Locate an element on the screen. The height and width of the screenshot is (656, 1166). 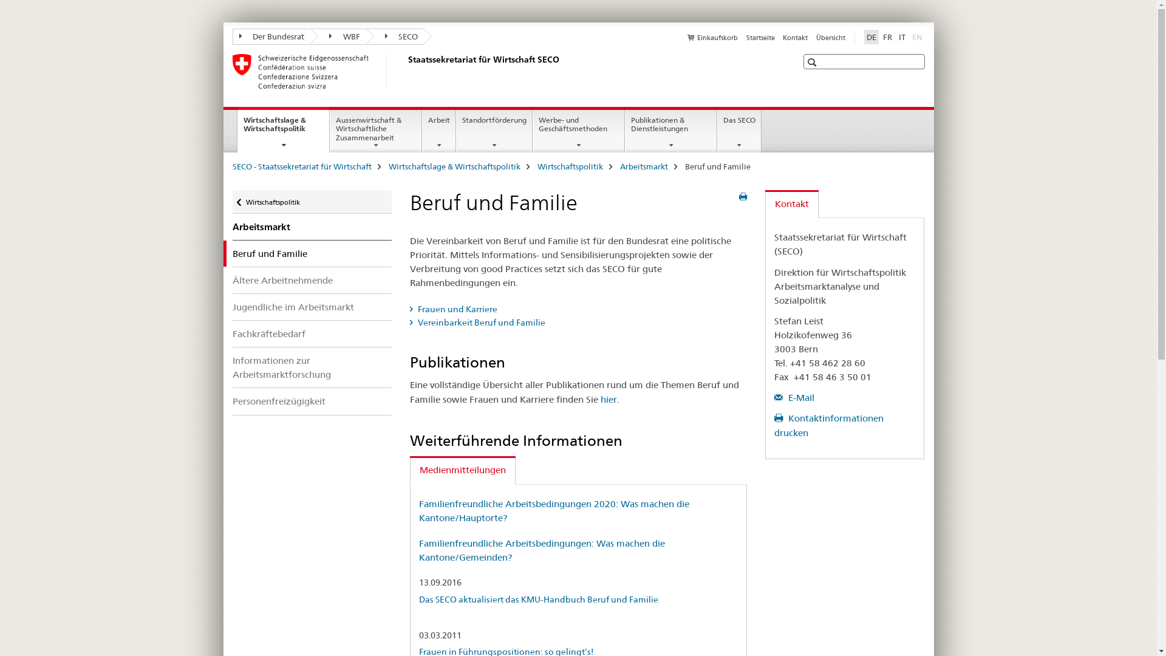
Wirtschaftspolitik is located at coordinates (570, 166).